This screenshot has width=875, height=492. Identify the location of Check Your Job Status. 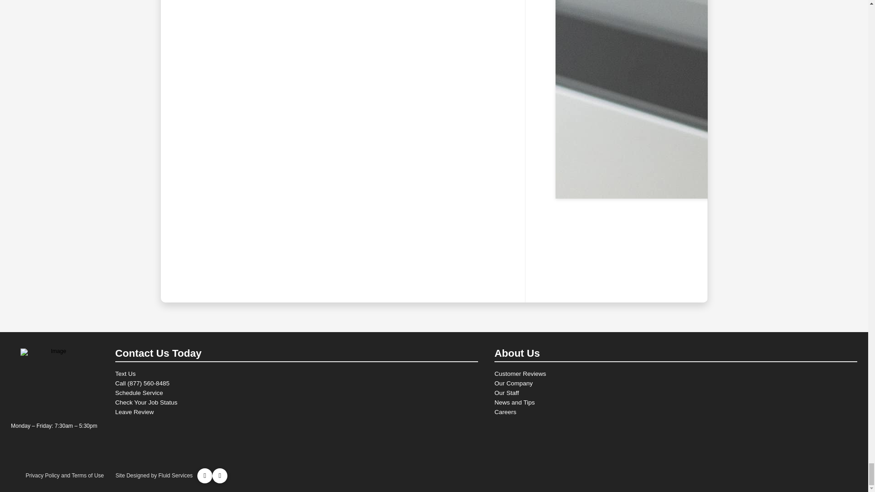
(296, 402).